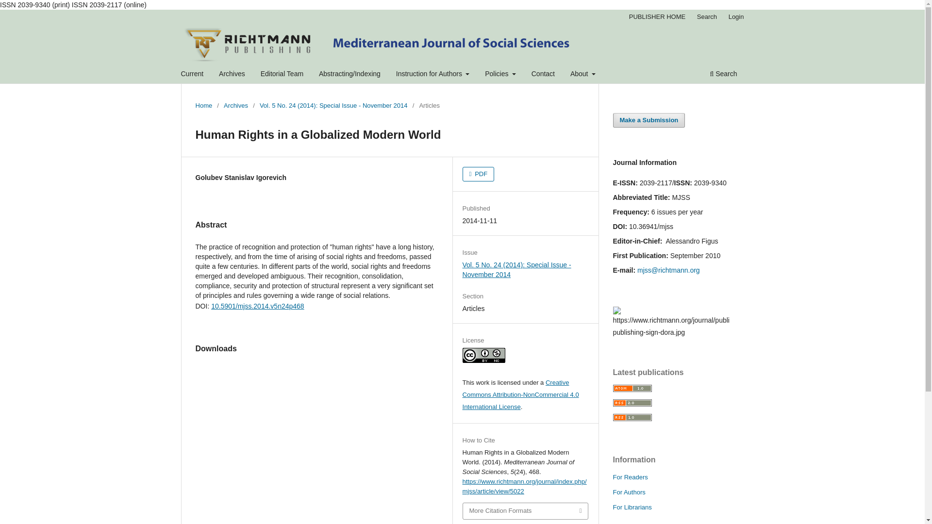 The width and height of the screenshot is (932, 524). I want to click on Policies, so click(500, 75).